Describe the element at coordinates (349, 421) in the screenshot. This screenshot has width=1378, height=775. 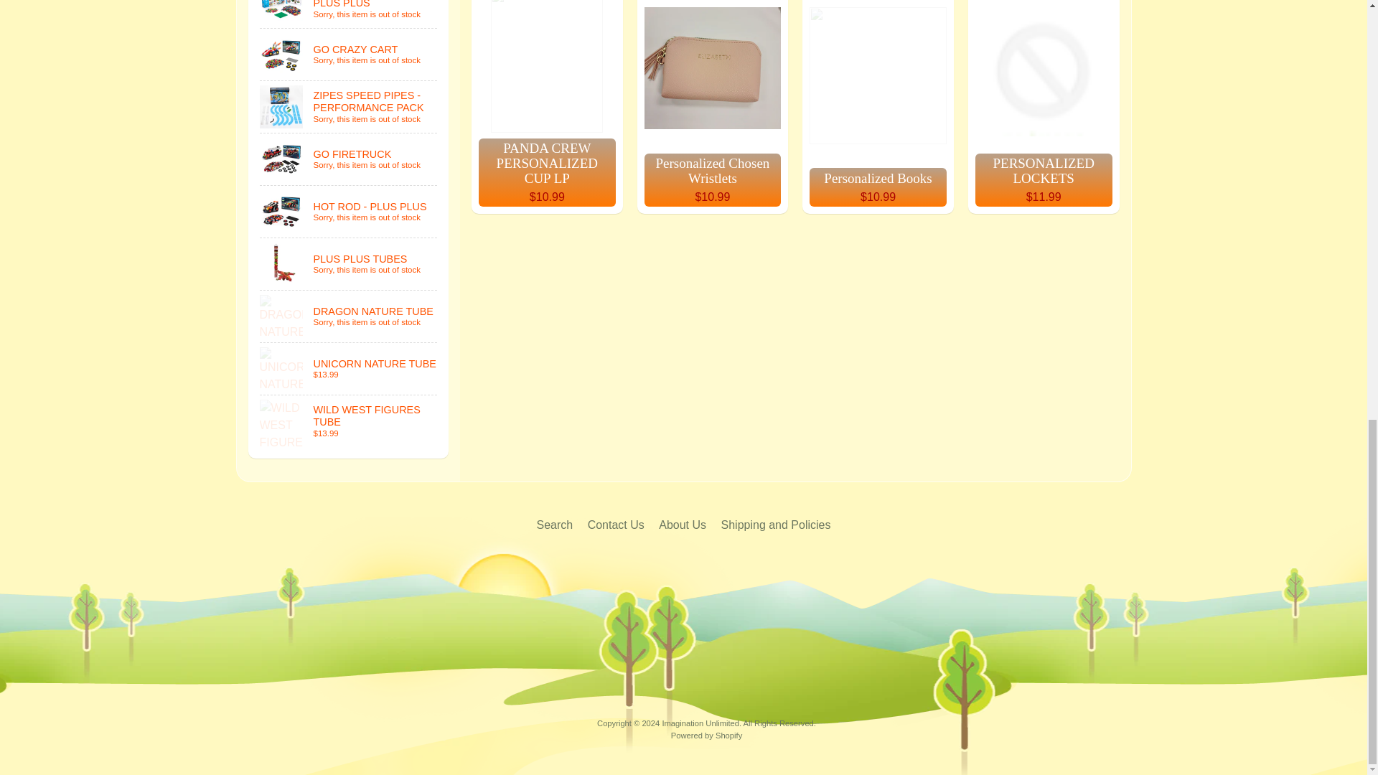
I see `WILD WEST FIGURES TUBE` at that location.